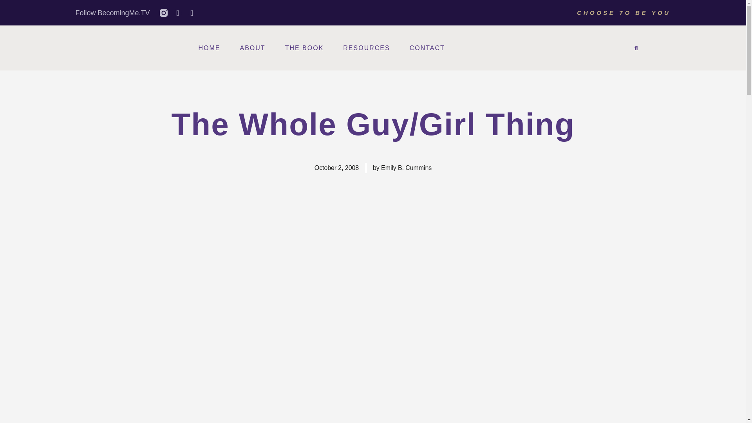 The image size is (752, 423). What do you see at coordinates (252, 48) in the screenshot?
I see `ABOUT` at bounding box center [252, 48].